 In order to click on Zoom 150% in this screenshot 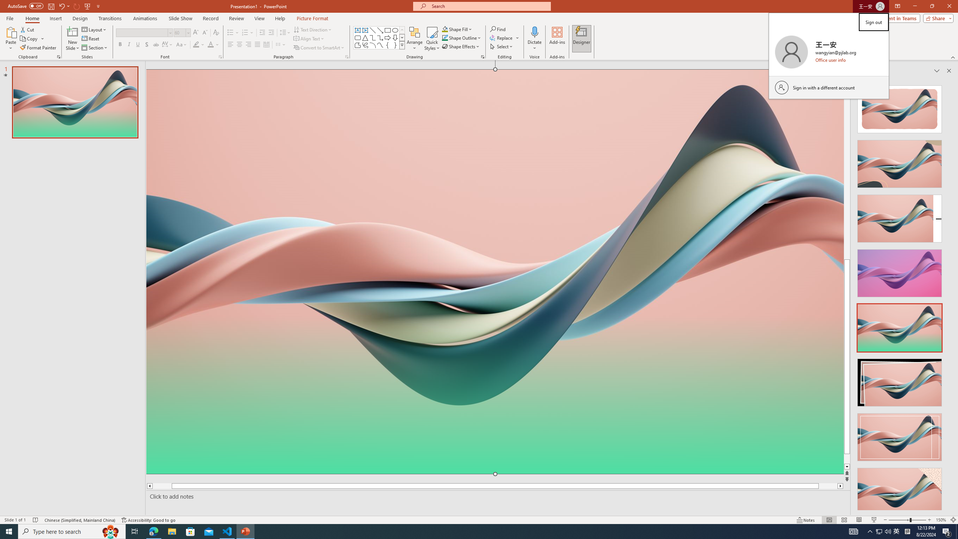, I will do `click(941, 520)`.